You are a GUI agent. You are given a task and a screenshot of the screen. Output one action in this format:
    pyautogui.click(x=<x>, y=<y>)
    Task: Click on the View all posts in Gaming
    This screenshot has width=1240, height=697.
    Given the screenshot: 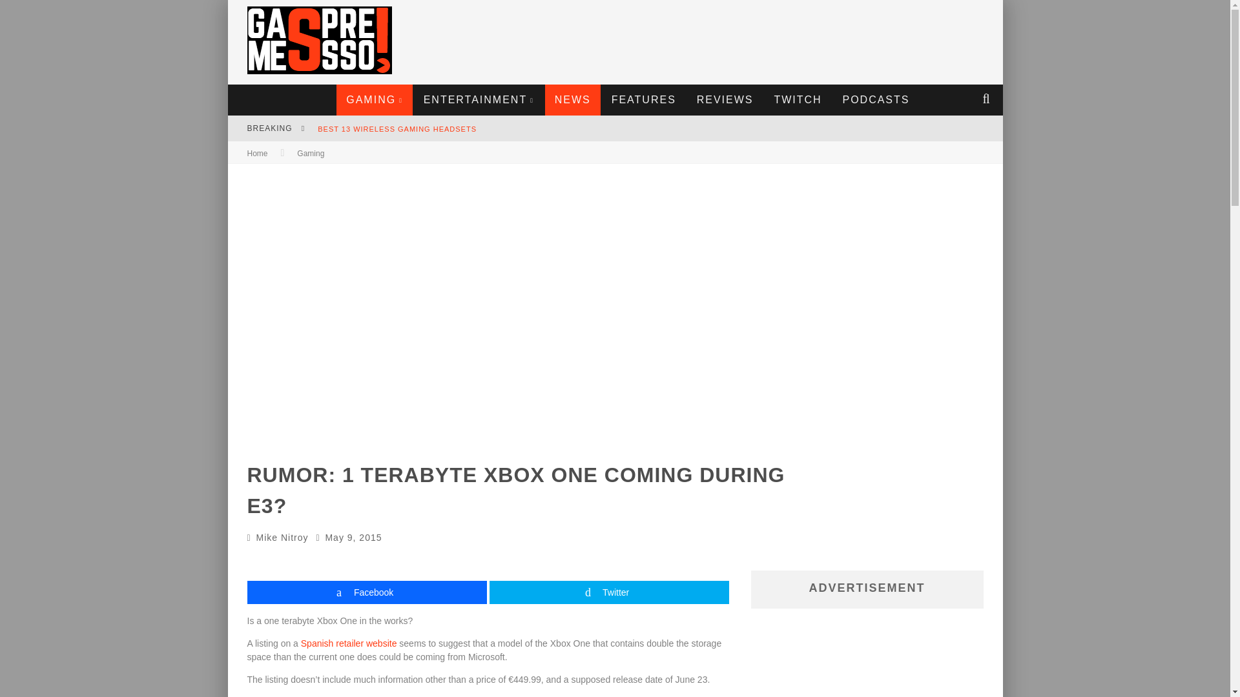 What is the action you would take?
    pyautogui.click(x=310, y=154)
    